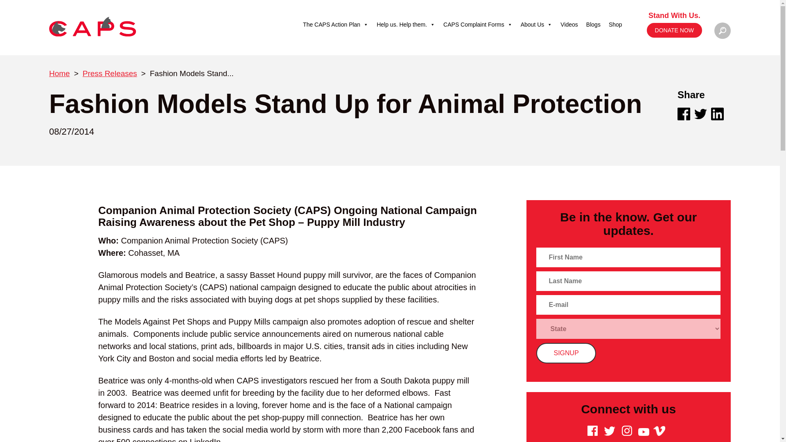 This screenshot has height=442, width=786. I want to click on Companion Animal Protection Society, so click(93, 26).